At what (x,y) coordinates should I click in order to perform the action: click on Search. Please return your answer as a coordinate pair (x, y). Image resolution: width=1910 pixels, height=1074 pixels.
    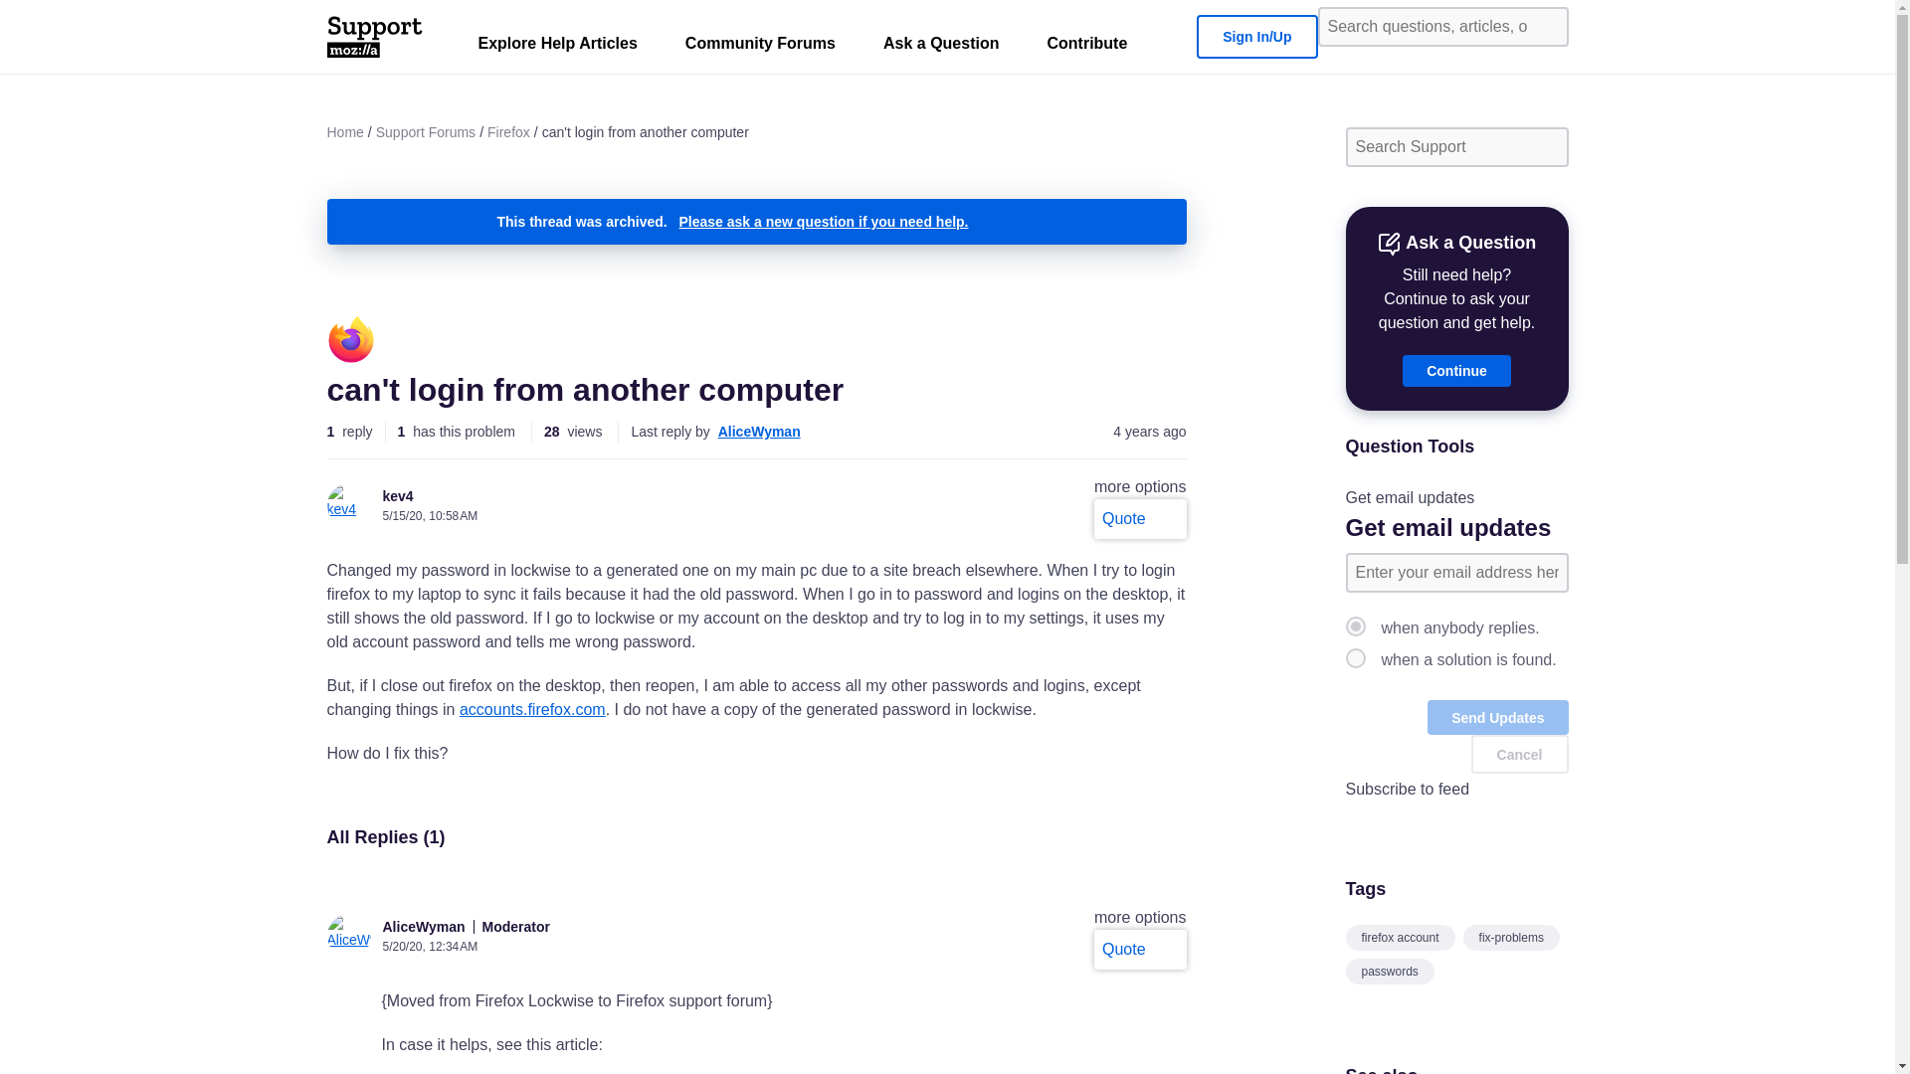
    Looking at the image, I should click on (1546, 26).